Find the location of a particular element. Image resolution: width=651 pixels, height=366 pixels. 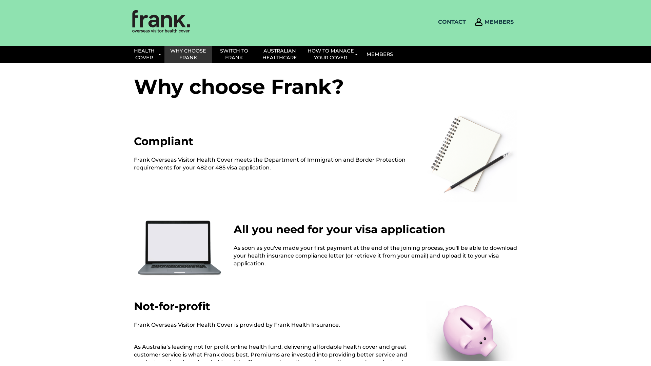

SWITCH TO FRANK is located at coordinates (234, 54).